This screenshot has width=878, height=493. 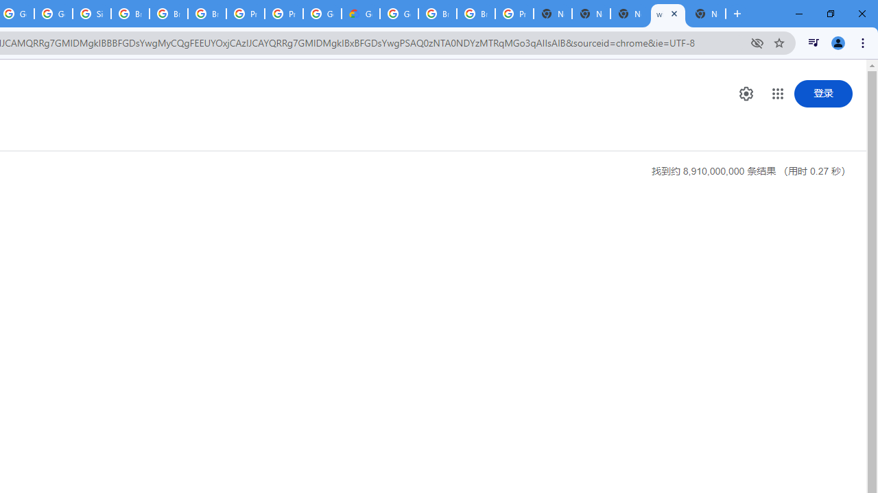 I want to click on Browse Chrome as a guest - Computer - Google Chrome Help, so click(x=207, y=14).